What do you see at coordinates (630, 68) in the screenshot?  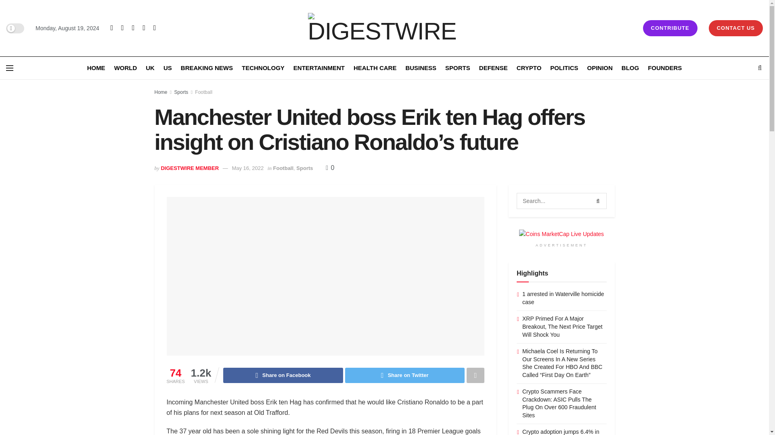 I see `BLOG` at bounding box center [630, 68].